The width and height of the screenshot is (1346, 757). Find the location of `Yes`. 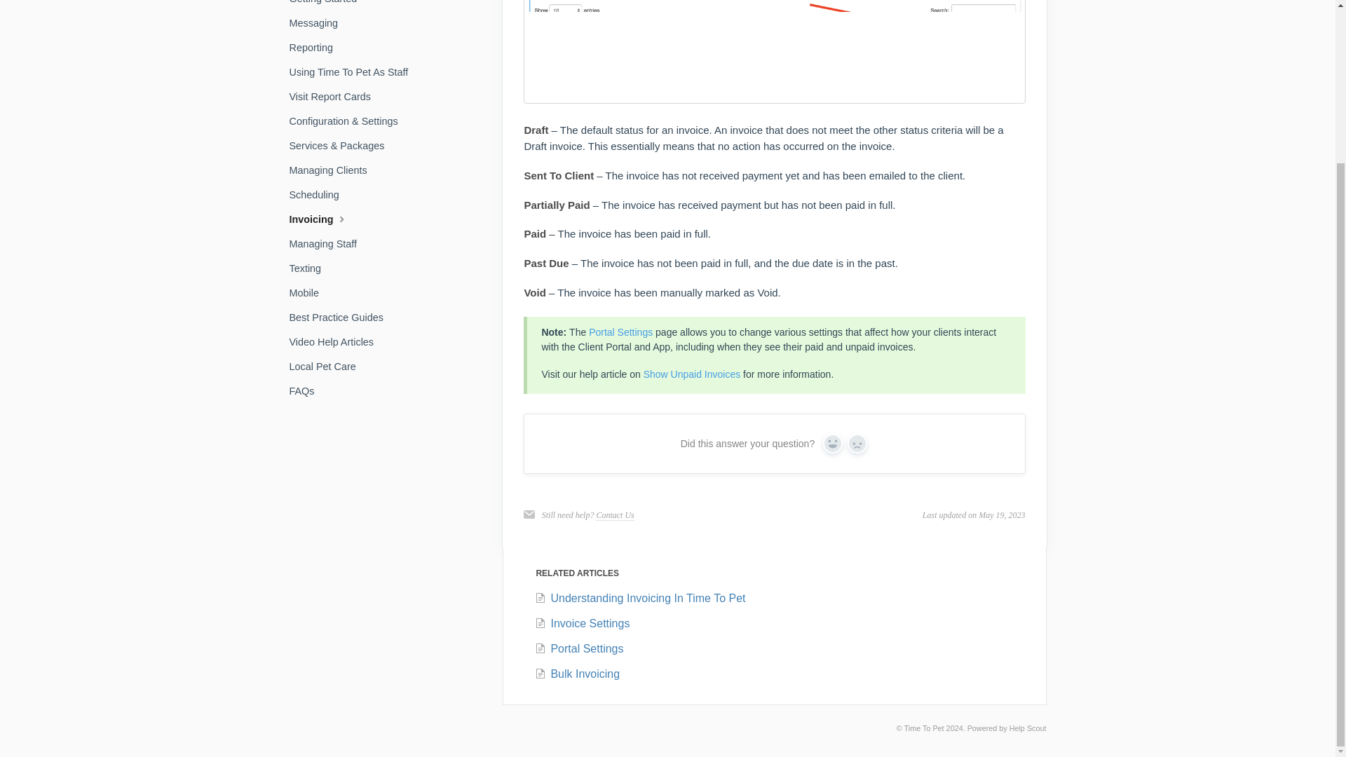

Yes is located at coordinates (832, 443).